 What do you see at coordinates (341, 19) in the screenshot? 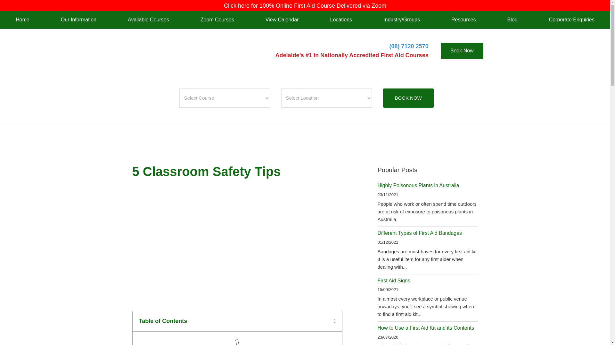
I see `Locations` at bounding box center [341, 19].